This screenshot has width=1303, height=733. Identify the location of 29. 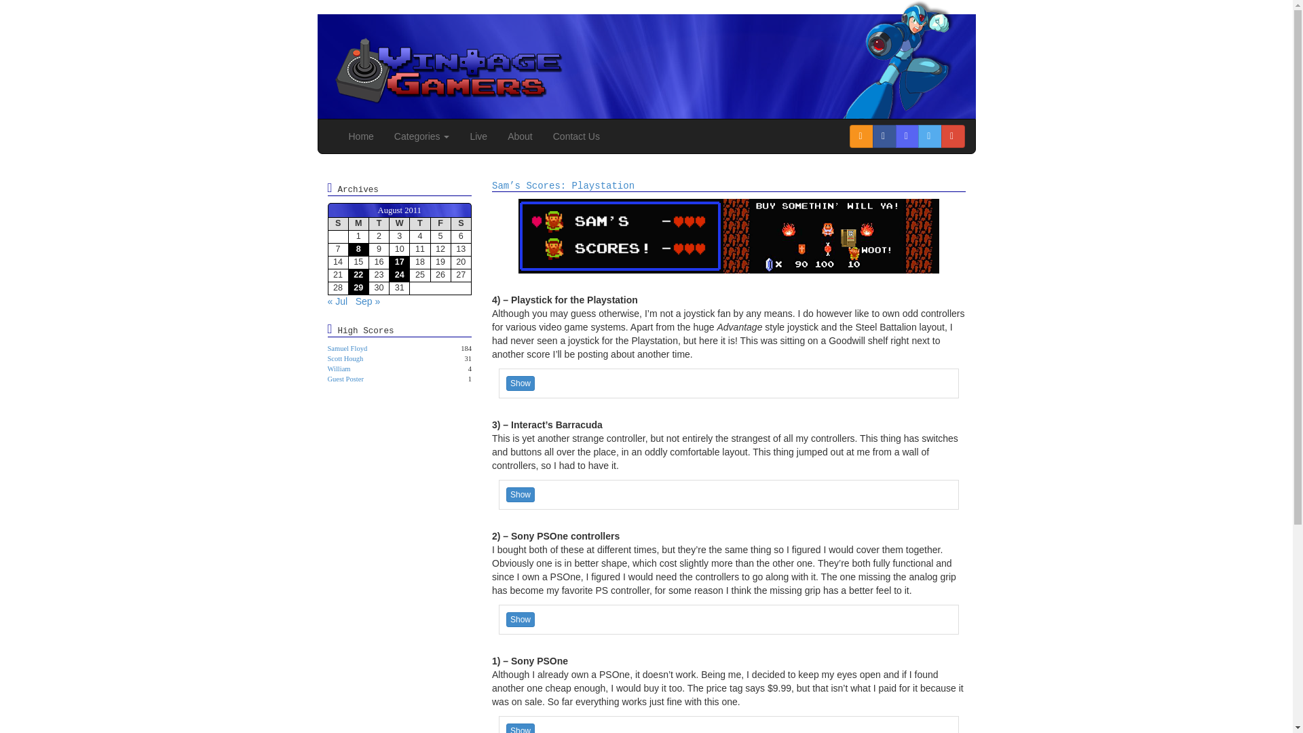
(358, 288).